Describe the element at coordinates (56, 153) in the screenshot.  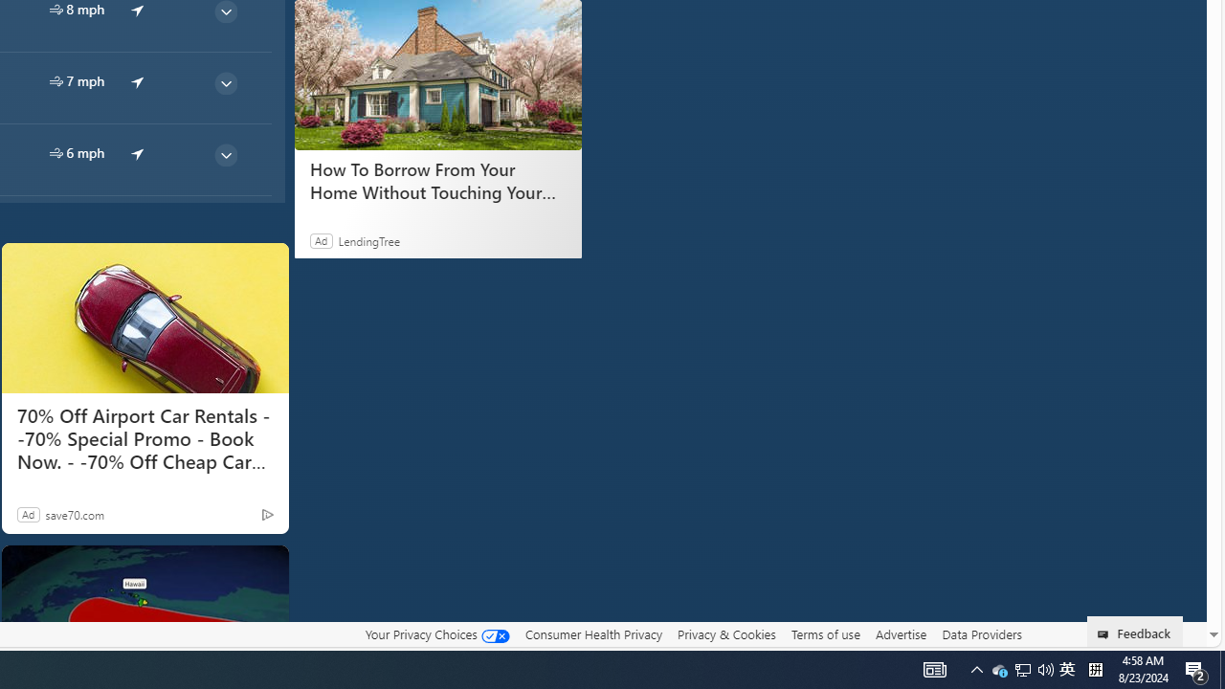
I see `hourlyTable/wind` at that location.